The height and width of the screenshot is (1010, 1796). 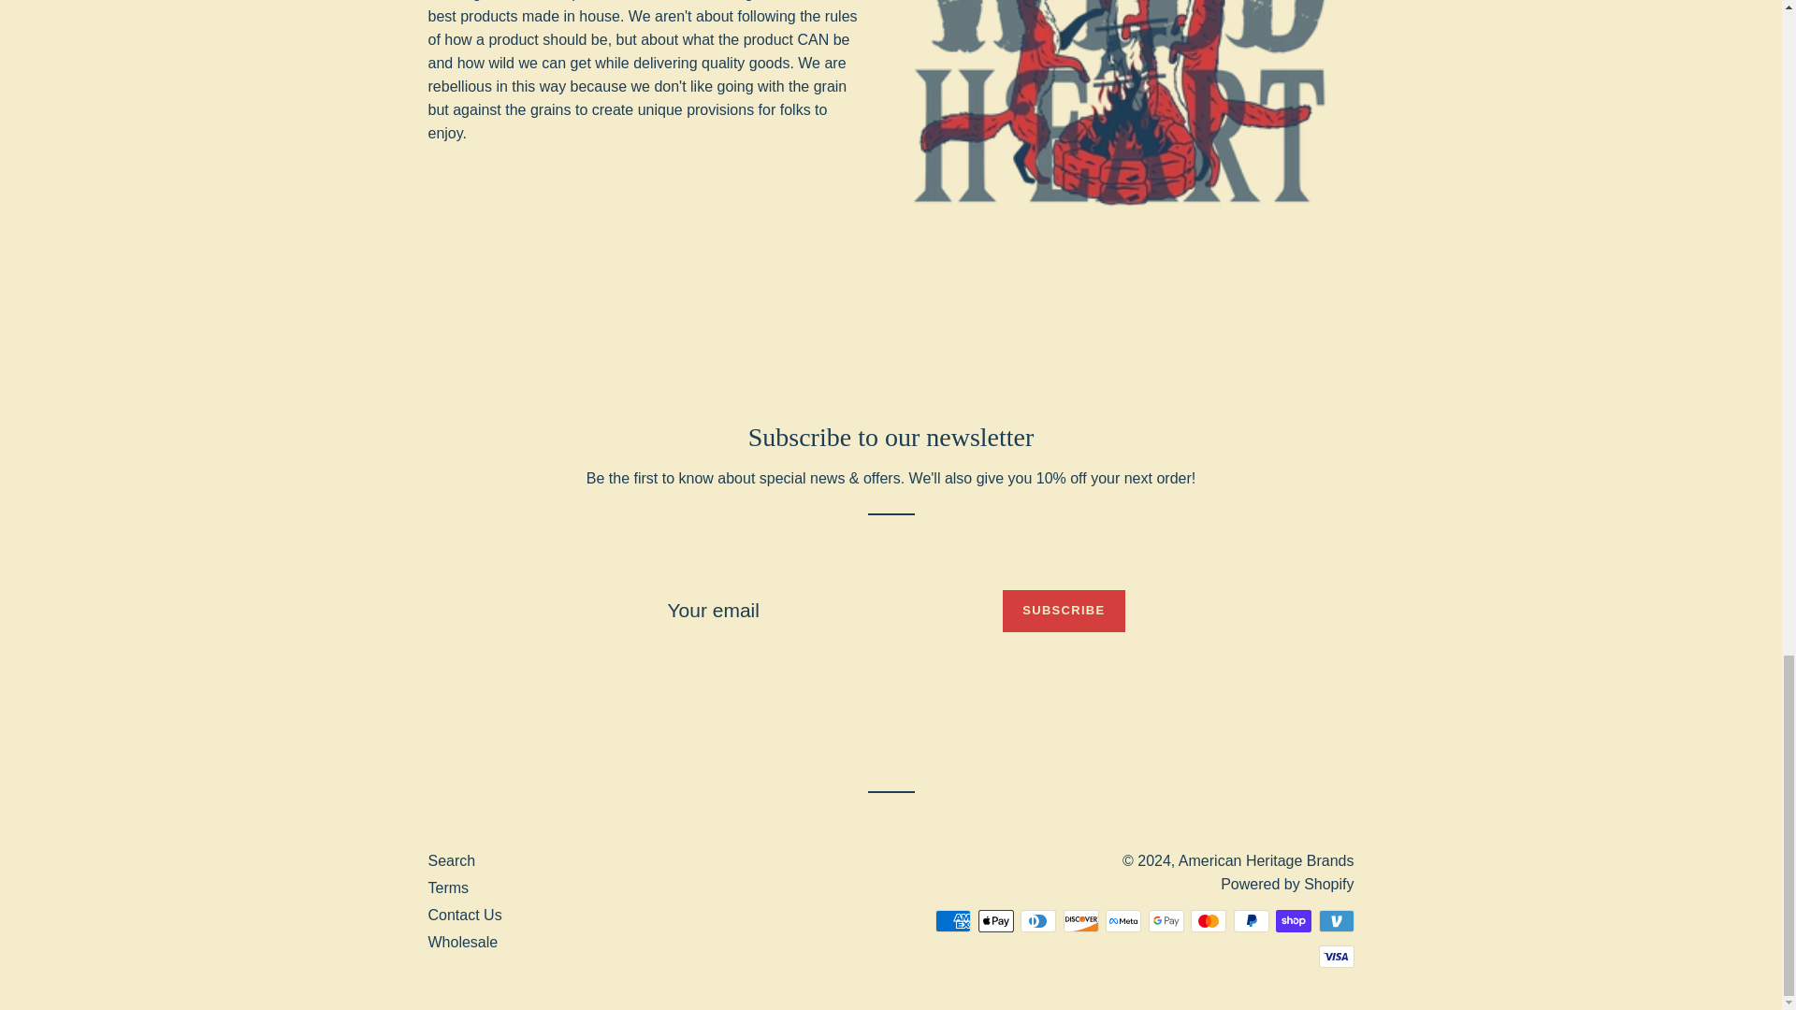 I want to click on Venmo, so click(x=1336, y=920).